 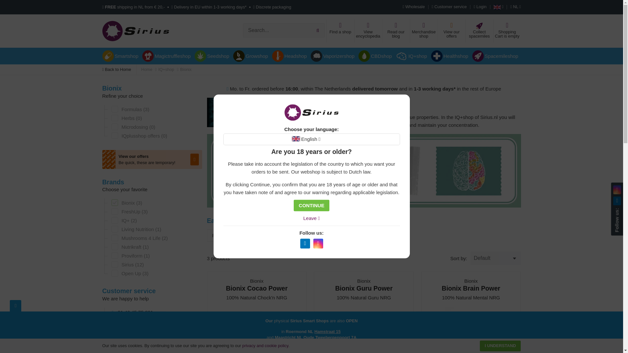 I want to click on Shopping Cart is empty, so click(x=507, y=31).